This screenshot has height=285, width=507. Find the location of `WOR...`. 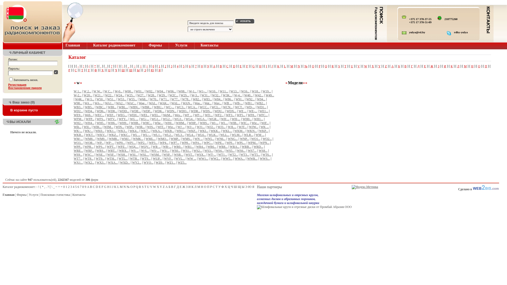

WOR... is located at coordinates (90, 143).